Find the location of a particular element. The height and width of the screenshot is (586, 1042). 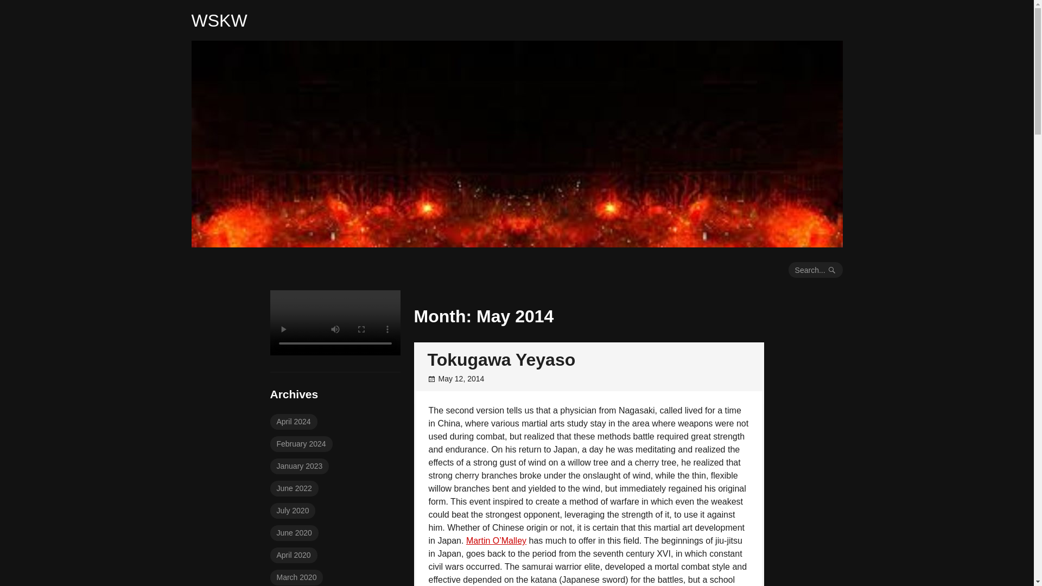

Tokugawa Yeyaso is located at coordinates (501, 359).